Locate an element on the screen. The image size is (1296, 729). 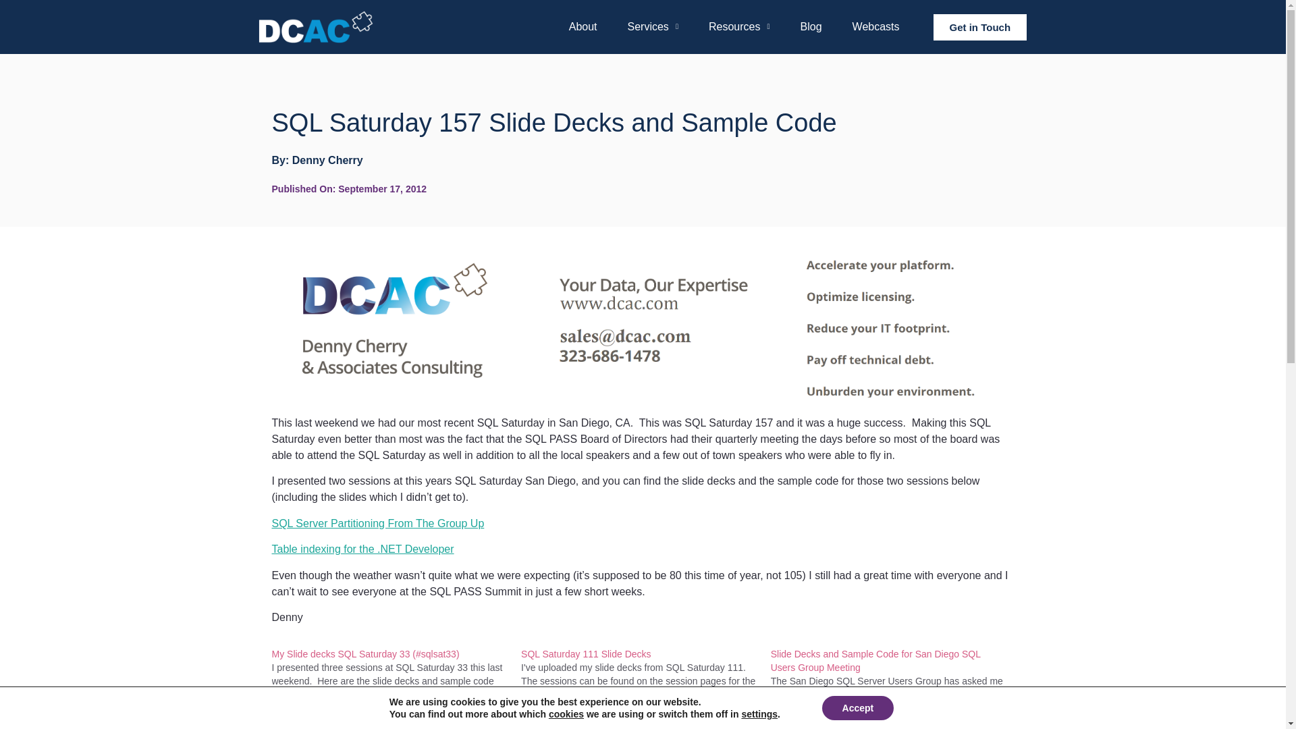
SQL Saturday 111 Slide Decks is located at coordinates (585, 654).